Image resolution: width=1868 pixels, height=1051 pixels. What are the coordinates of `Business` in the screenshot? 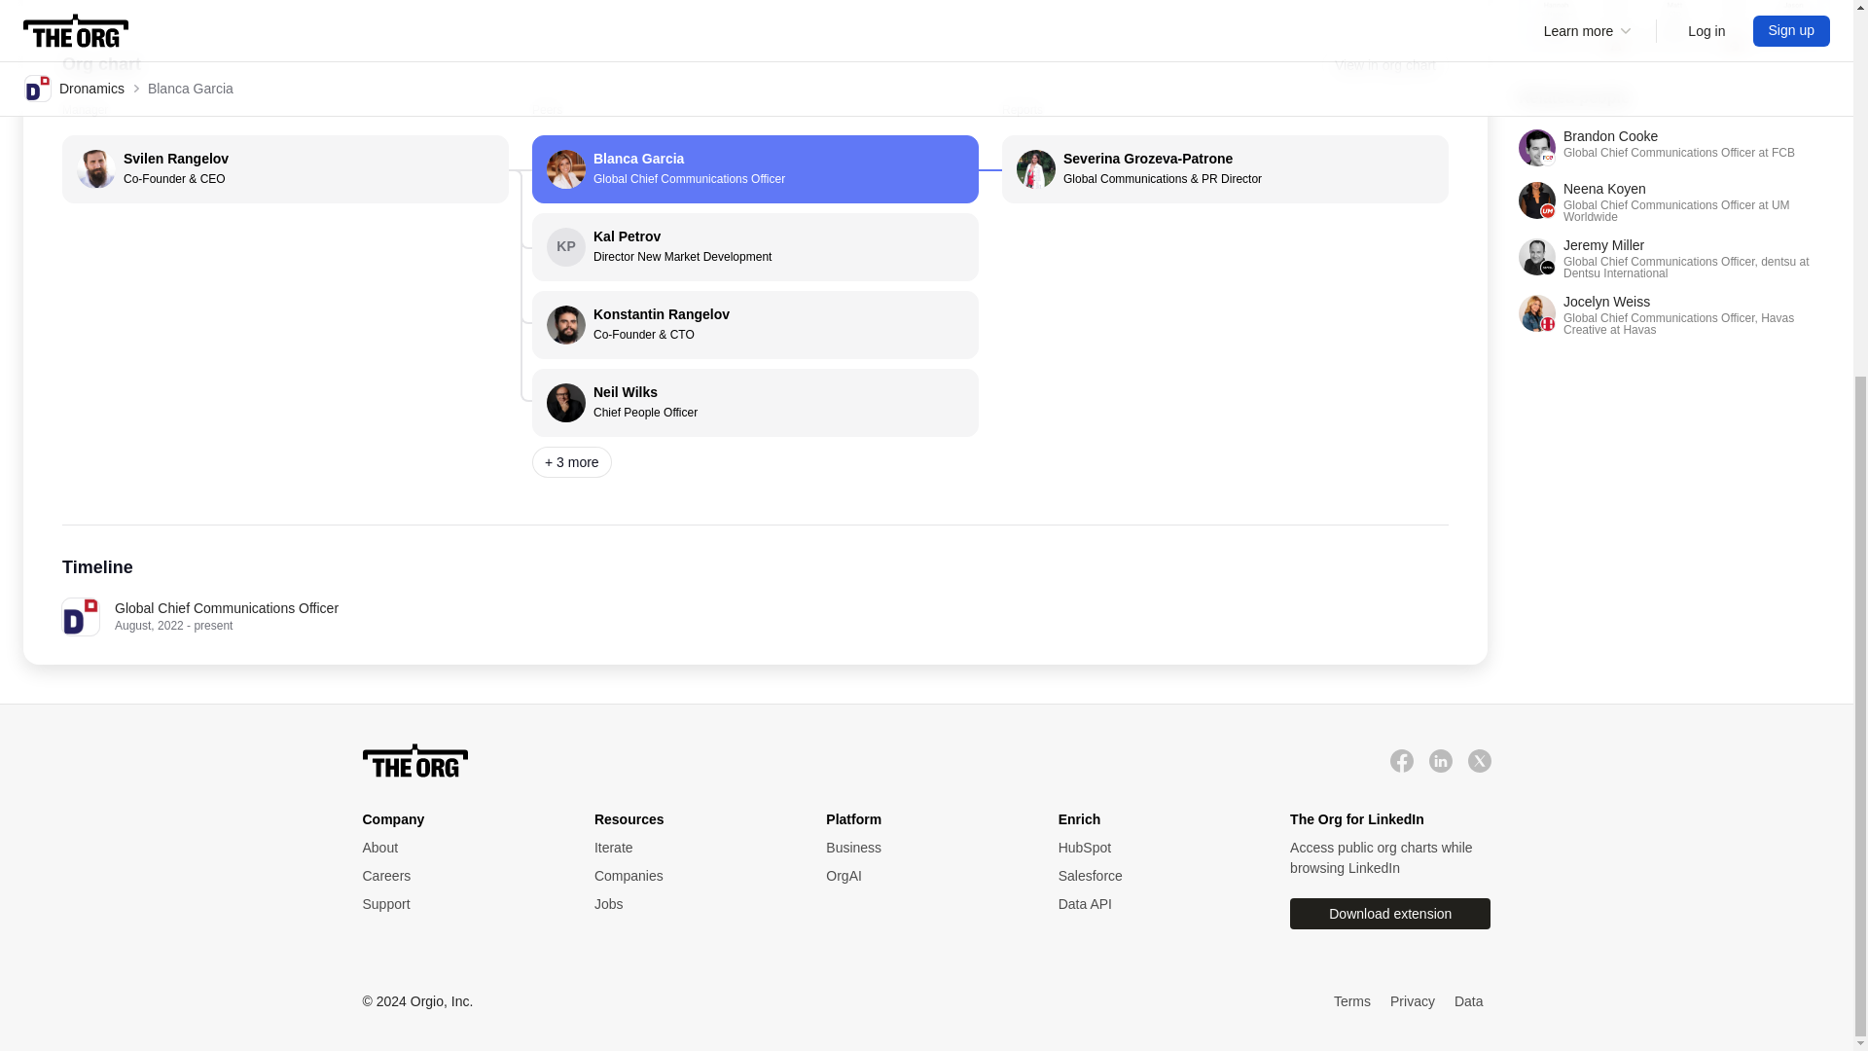 It's located at (921, 848).